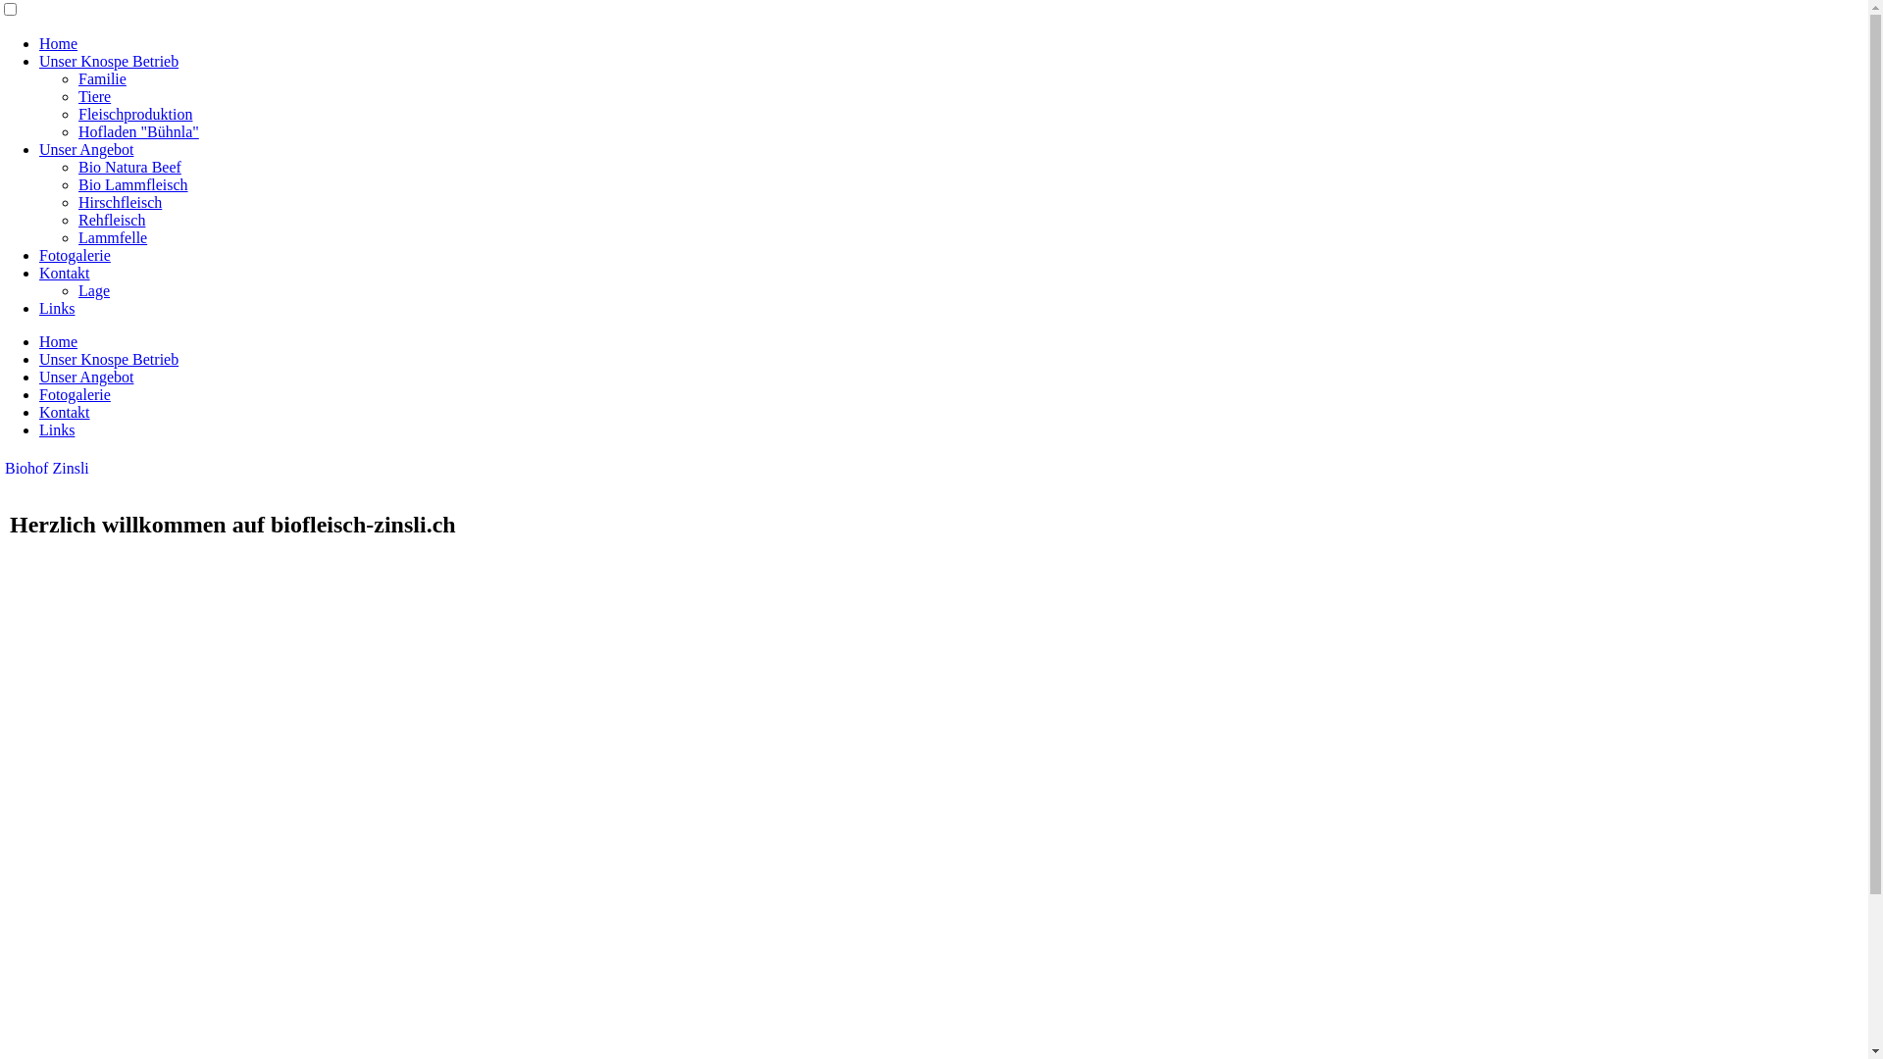 The width and height of the screenshot is (1883, 1059). What do you see at coordinates (75, 255) in the screenshot?
I see `Fotogalerie` at bounding box center [75, 255].